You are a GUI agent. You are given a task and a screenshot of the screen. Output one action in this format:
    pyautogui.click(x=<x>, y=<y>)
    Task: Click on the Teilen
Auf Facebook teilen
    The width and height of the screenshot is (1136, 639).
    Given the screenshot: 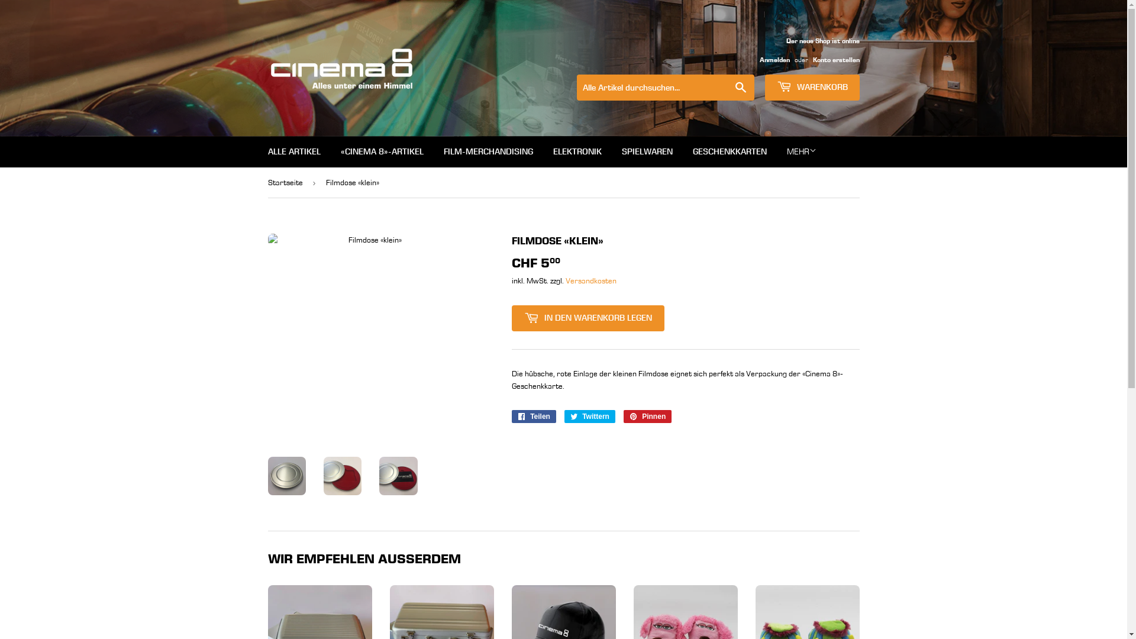 What is the action you would take?
    pyautogui.click(x=534, y=417)
    